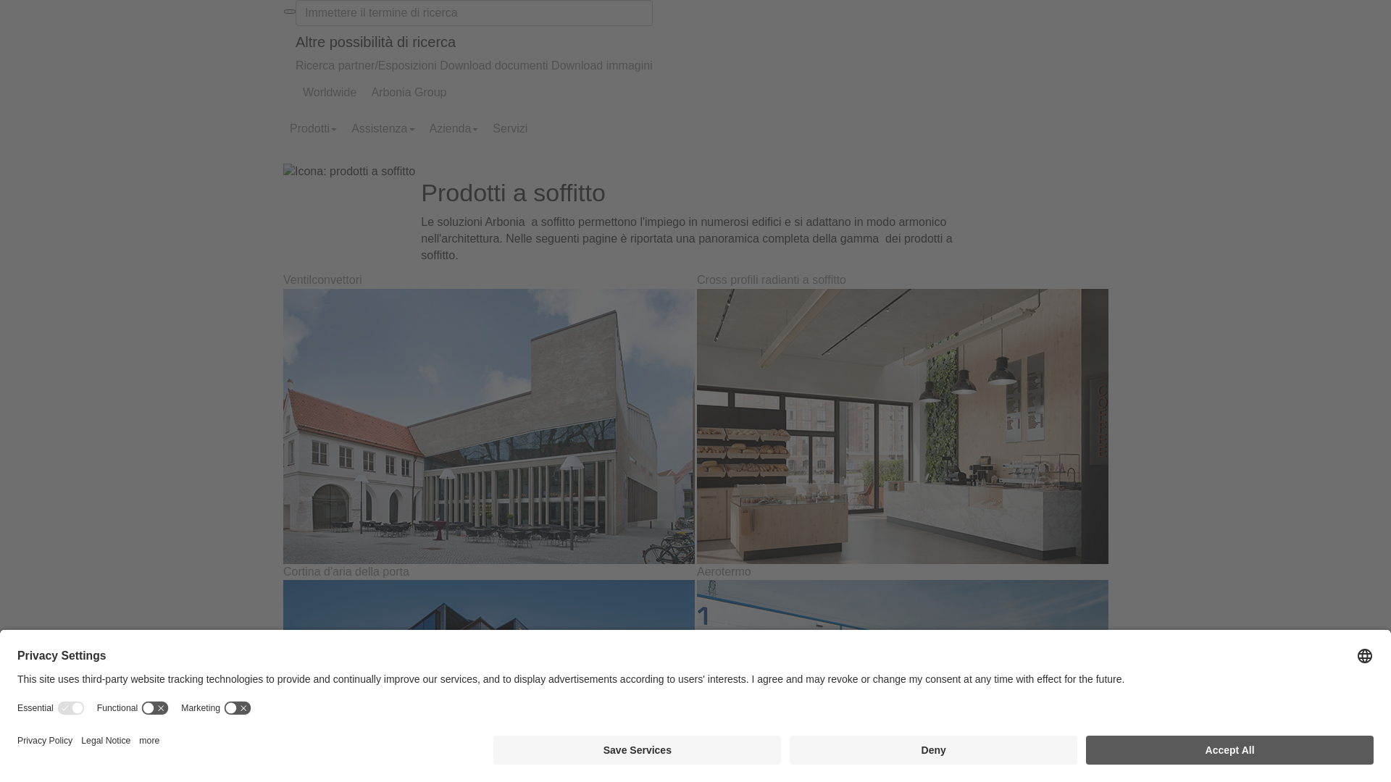 This screenshot has width=1391, height=782. What do you see at coordinates (454, 129) in the screenshot?
I see `Azienda` at bounding box center [454, 129].